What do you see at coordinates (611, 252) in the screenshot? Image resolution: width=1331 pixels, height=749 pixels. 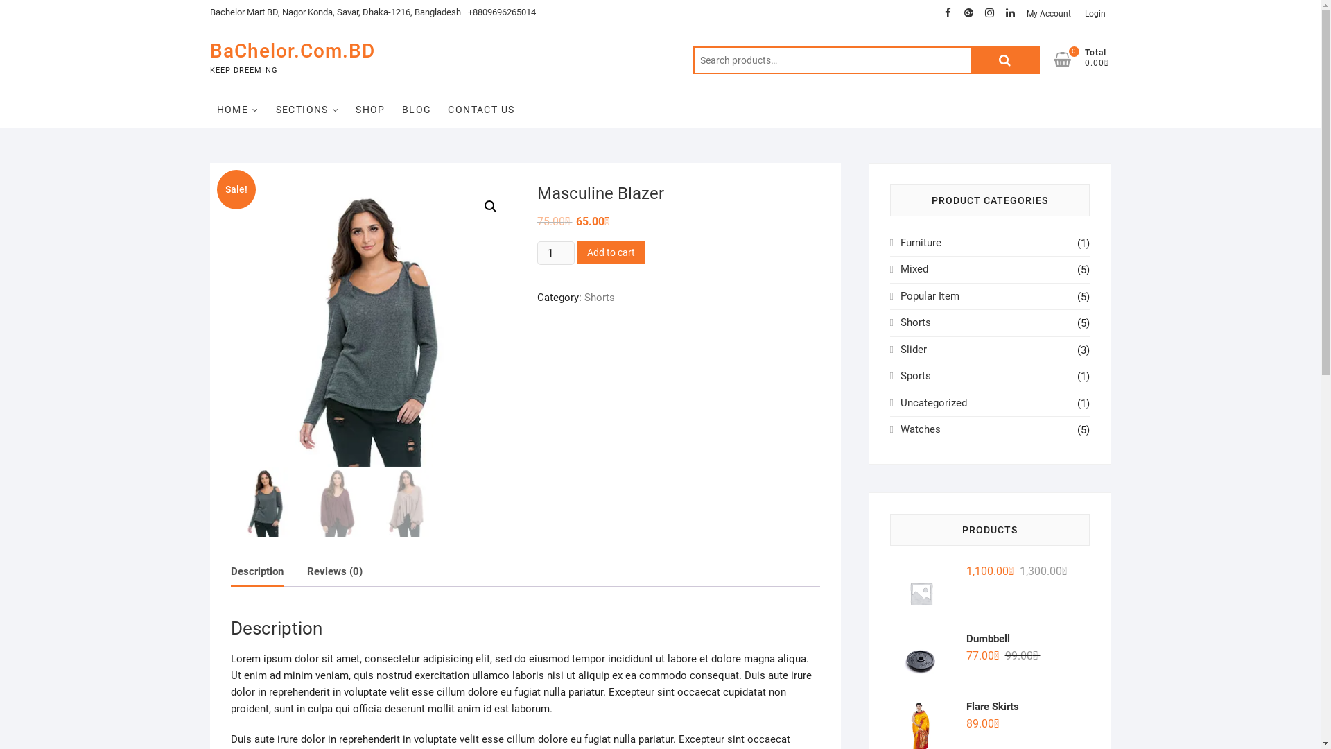 I see `Add to cart` at bounding box center [611, 252].